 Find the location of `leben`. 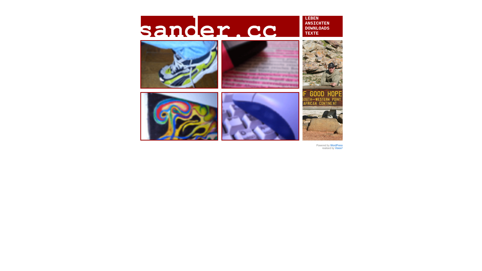

leben is located at coordinates (179, 64).